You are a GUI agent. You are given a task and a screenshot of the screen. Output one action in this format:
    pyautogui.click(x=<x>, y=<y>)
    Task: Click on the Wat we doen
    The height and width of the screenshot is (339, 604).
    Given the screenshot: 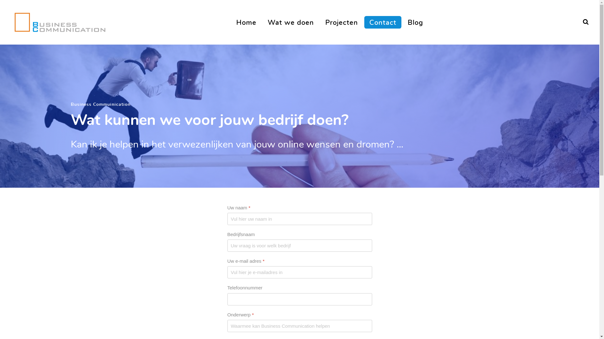 What is the action you would take?
    pyautogui.click(x=291, y=22)
    